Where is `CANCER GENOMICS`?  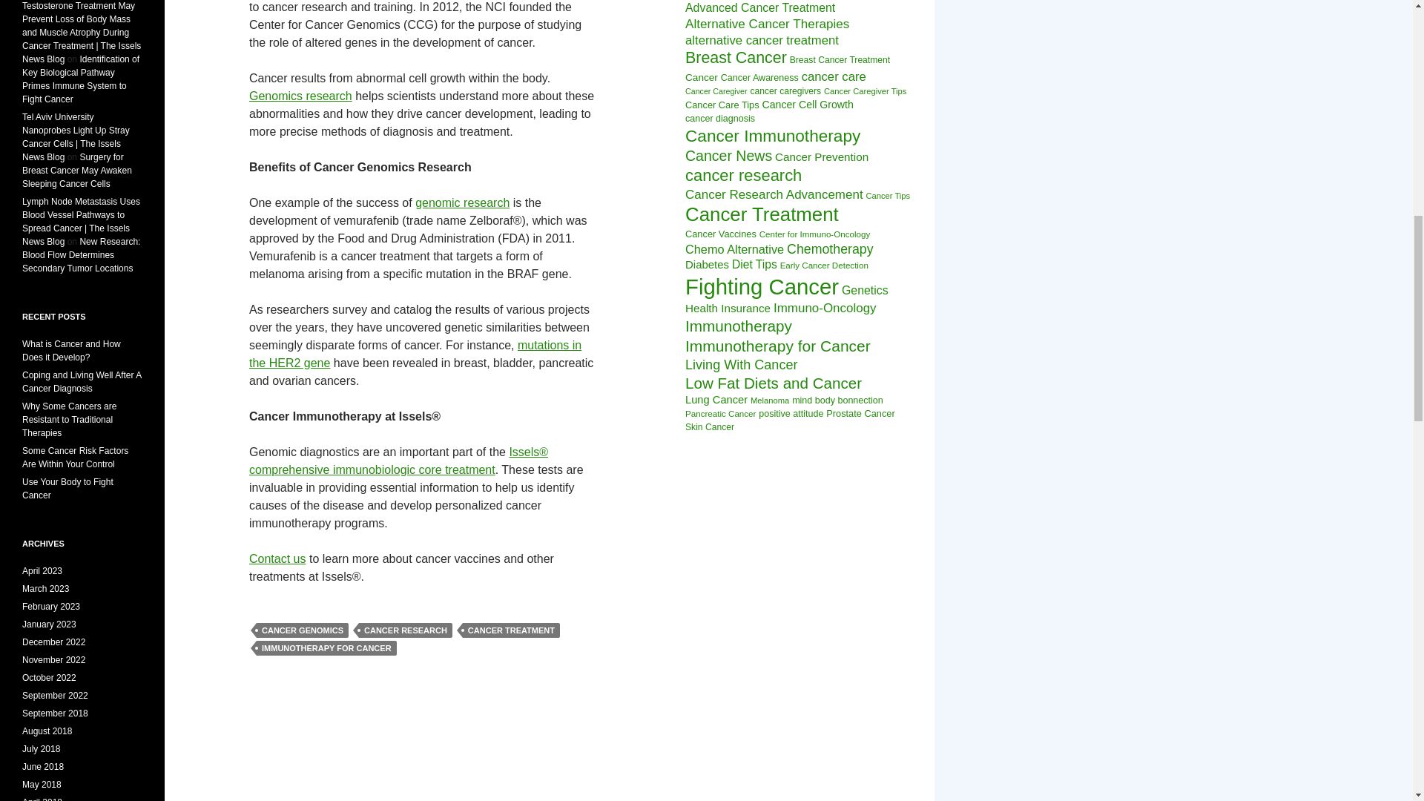 CANCER GENOMICS is located at coordinates (303, 630).